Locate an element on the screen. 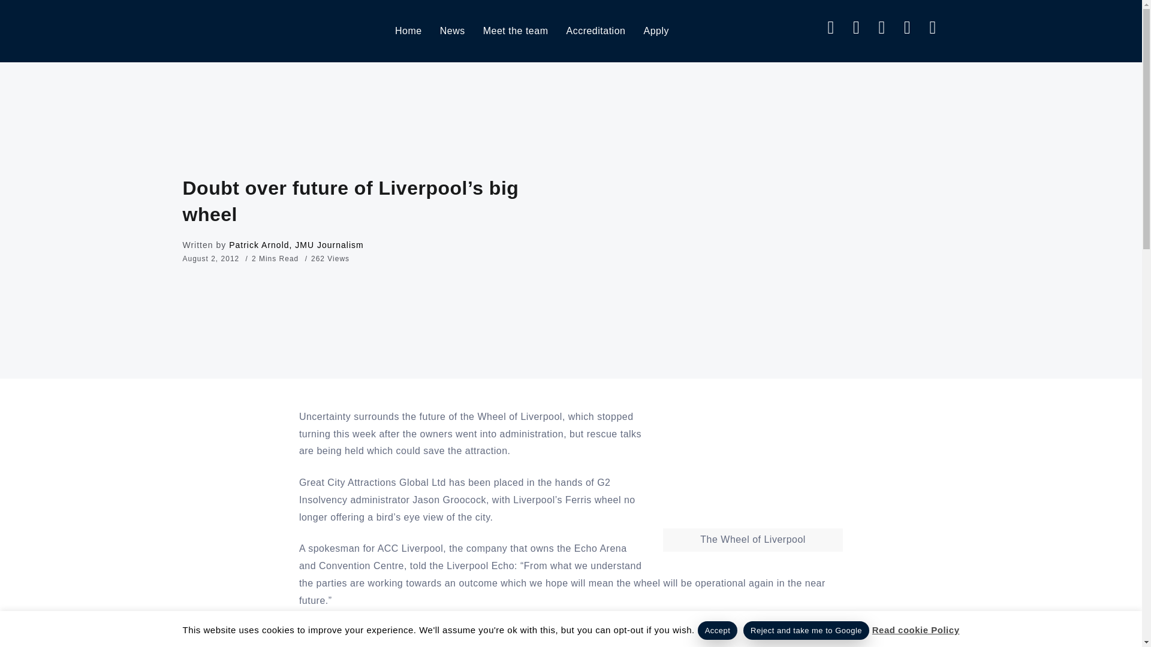  Reject and take me to Google is located at coordinates (806, 630).